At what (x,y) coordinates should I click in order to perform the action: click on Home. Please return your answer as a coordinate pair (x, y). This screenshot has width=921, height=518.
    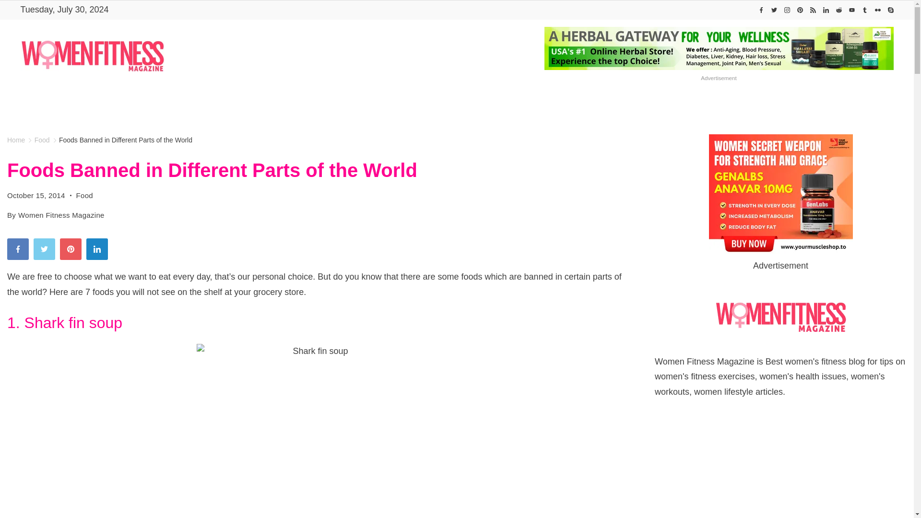
    Looking at the image, I should click on (263, 105).